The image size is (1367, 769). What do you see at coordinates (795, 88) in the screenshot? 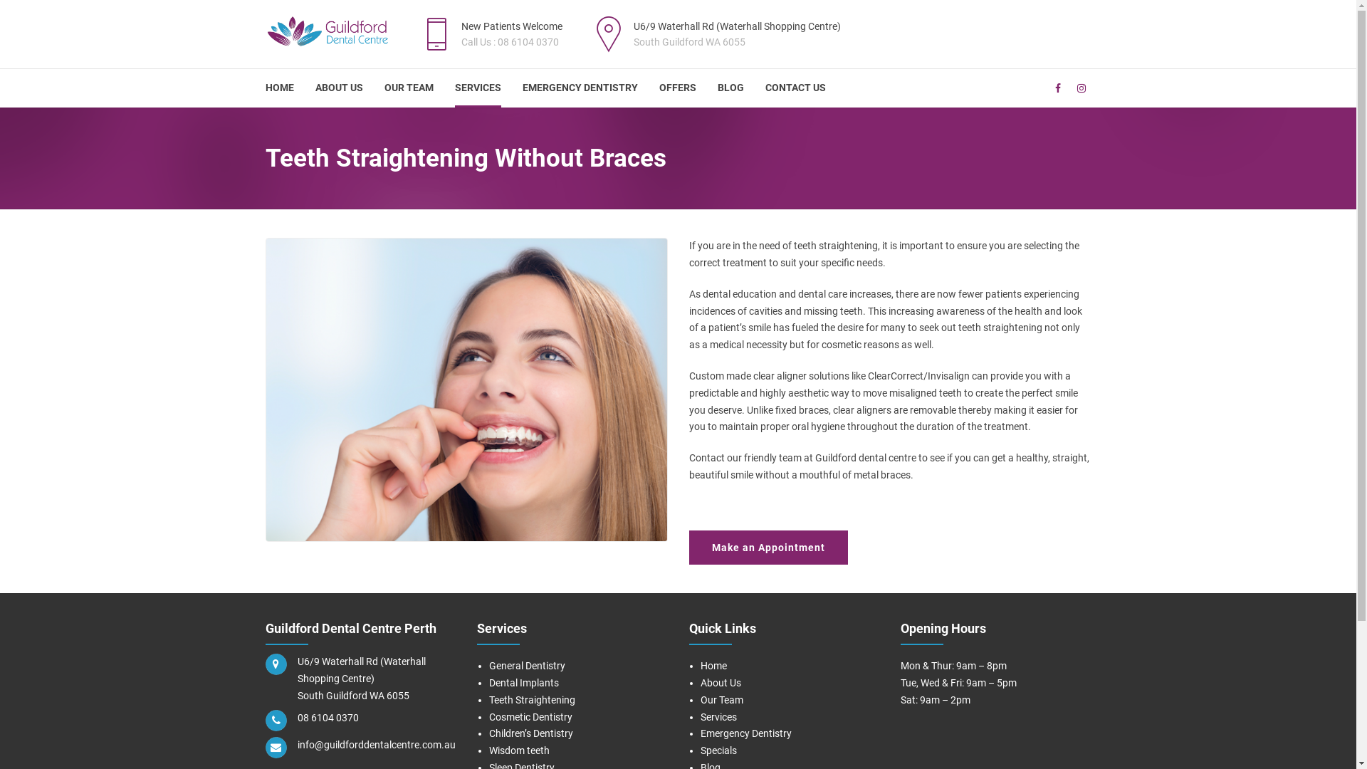
I see `CONTACT US` at bounding box center [795, 88].